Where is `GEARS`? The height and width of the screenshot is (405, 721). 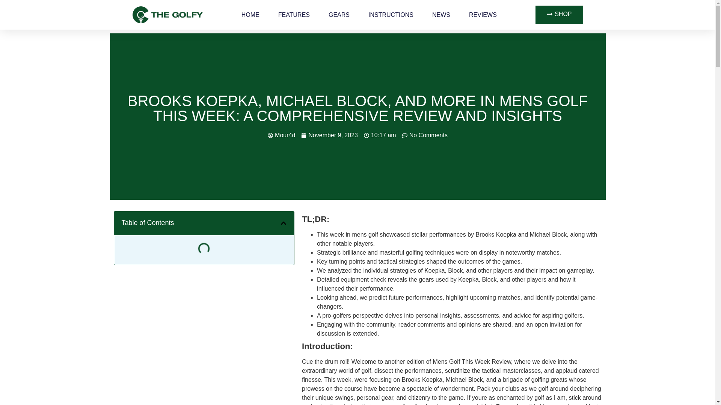 GEARS is located at coordinates (339, 14).